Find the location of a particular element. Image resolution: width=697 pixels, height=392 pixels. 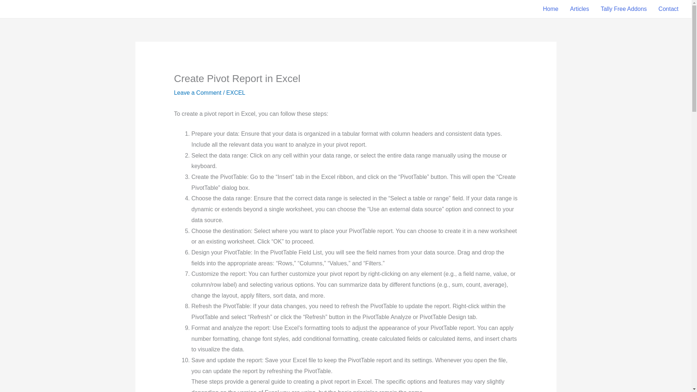

Home is located at coordinates (551, 9).